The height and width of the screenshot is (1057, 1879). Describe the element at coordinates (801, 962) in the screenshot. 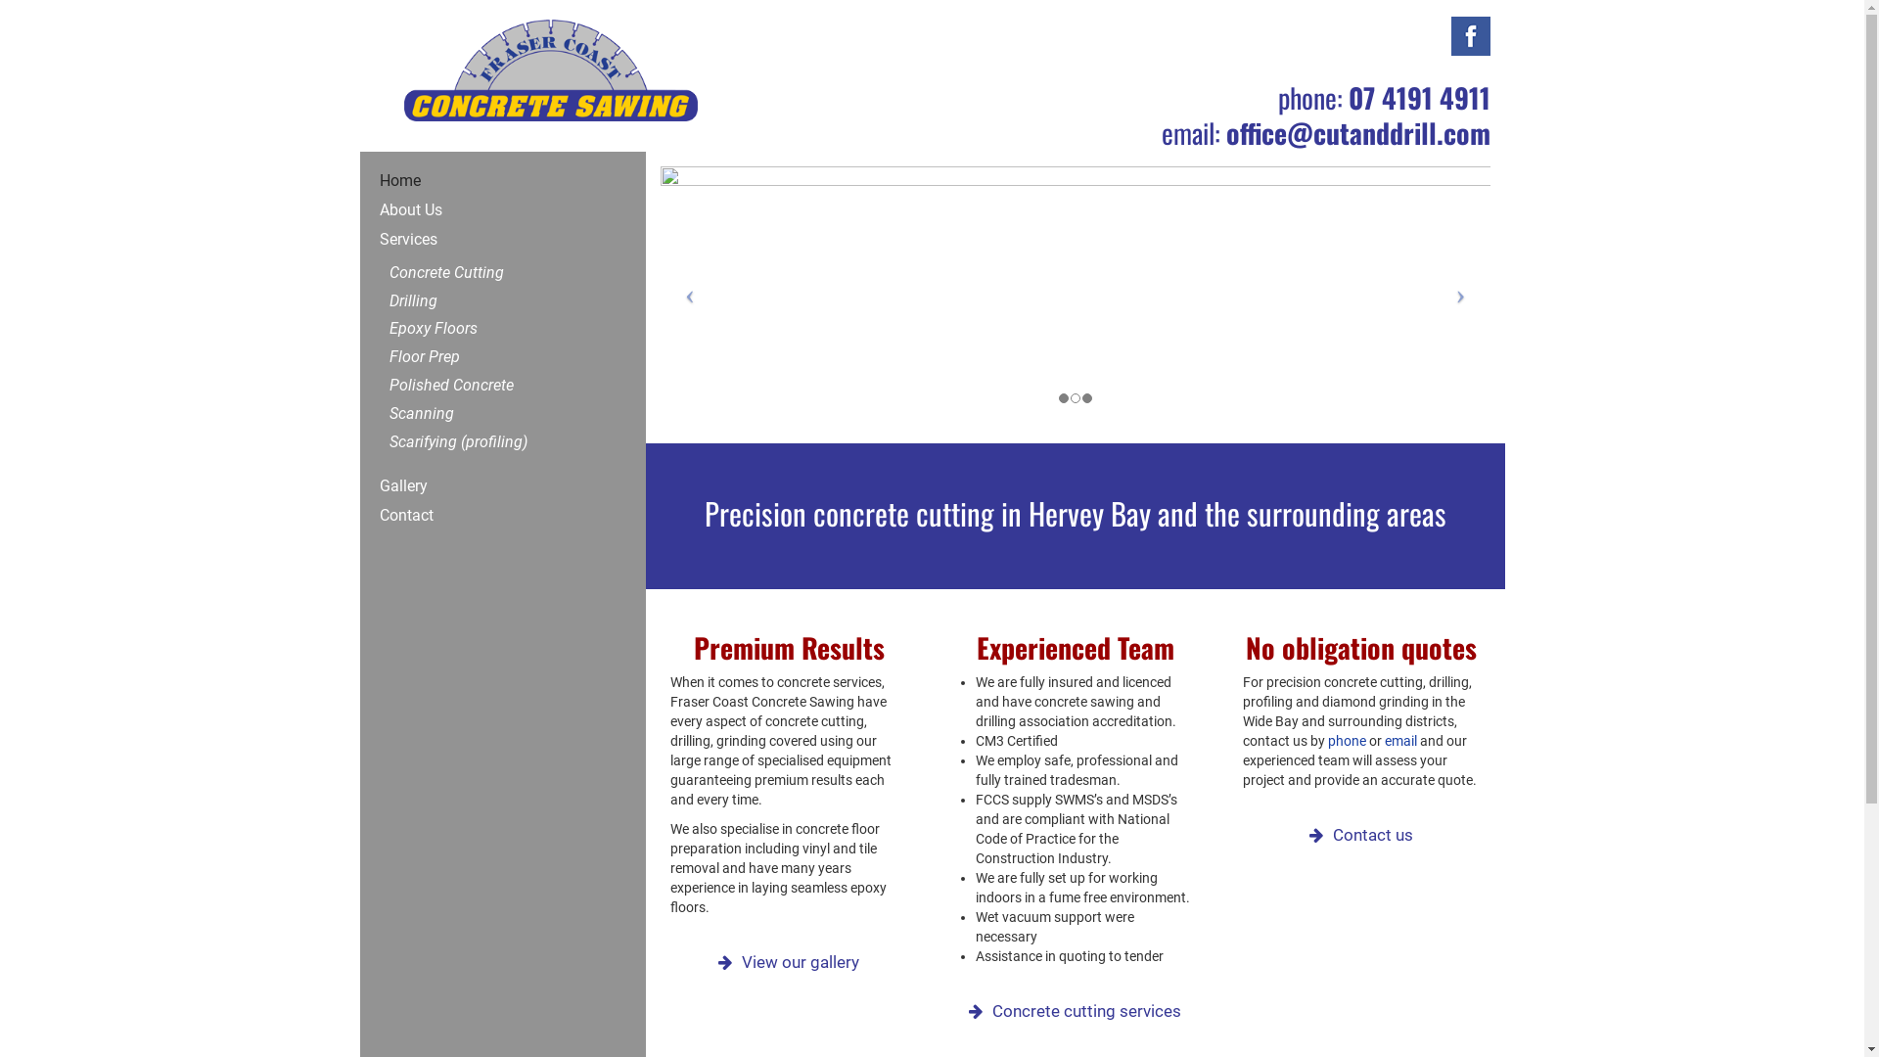

I see `View our gallery` at that location.